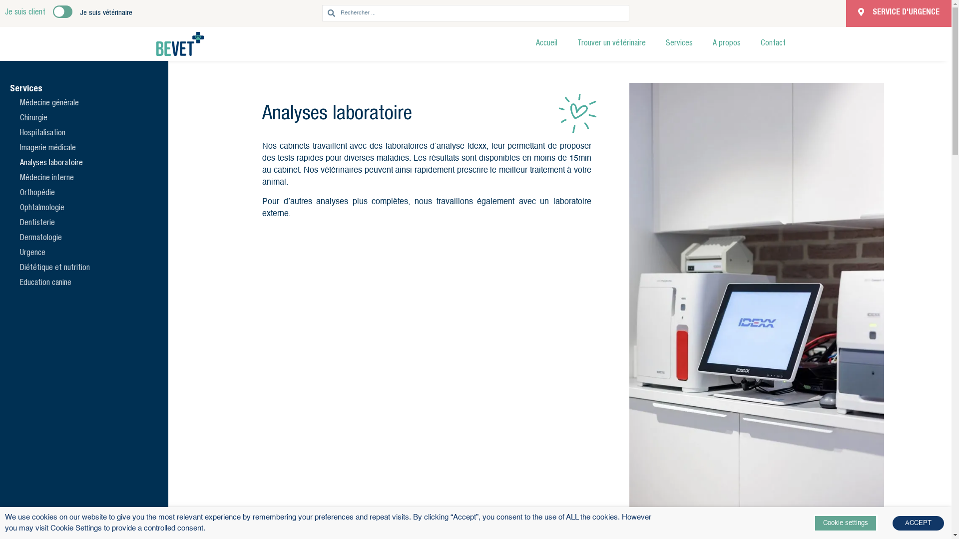 The image size is (959, 539). Describe the element at coordinates (25, 13) in the screenshot. I see `Je suis client` at that location.